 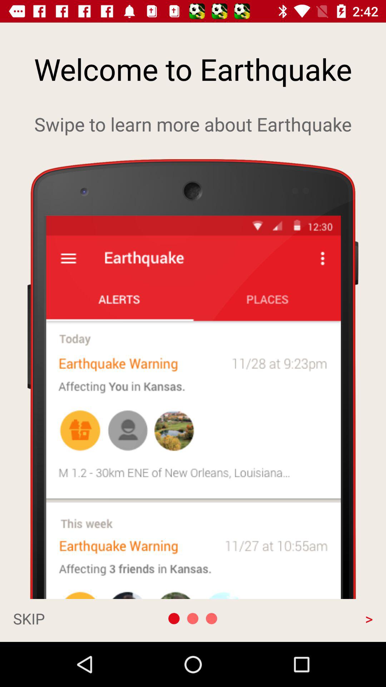 What do you see at coordinates (66, 618) in the screenshot?
I see `flip until the skip item` at bounding box center [66, 618].